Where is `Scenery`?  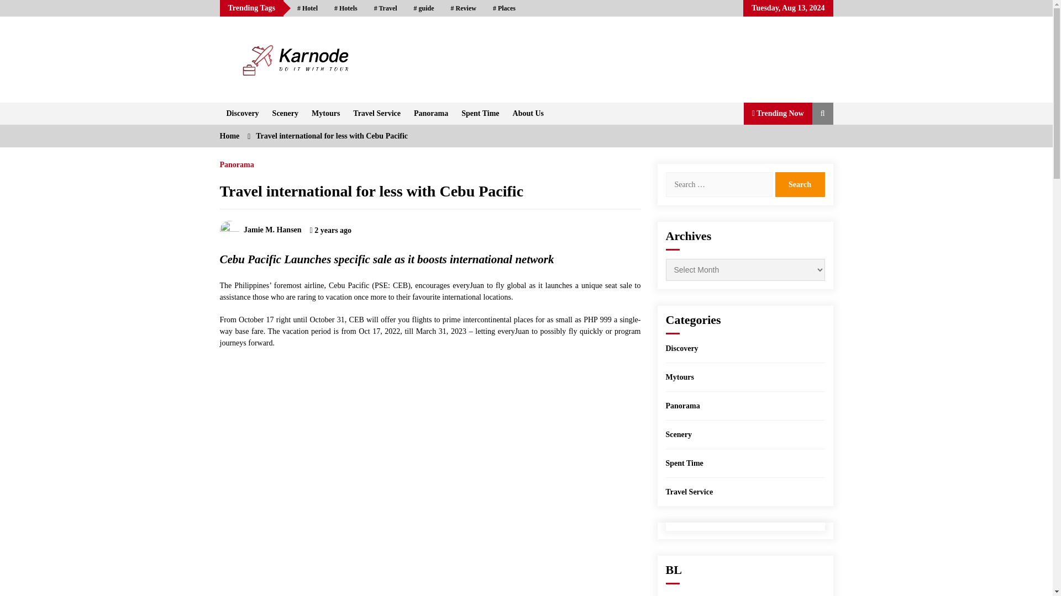
Scenery is located at coordinates (285, 113).